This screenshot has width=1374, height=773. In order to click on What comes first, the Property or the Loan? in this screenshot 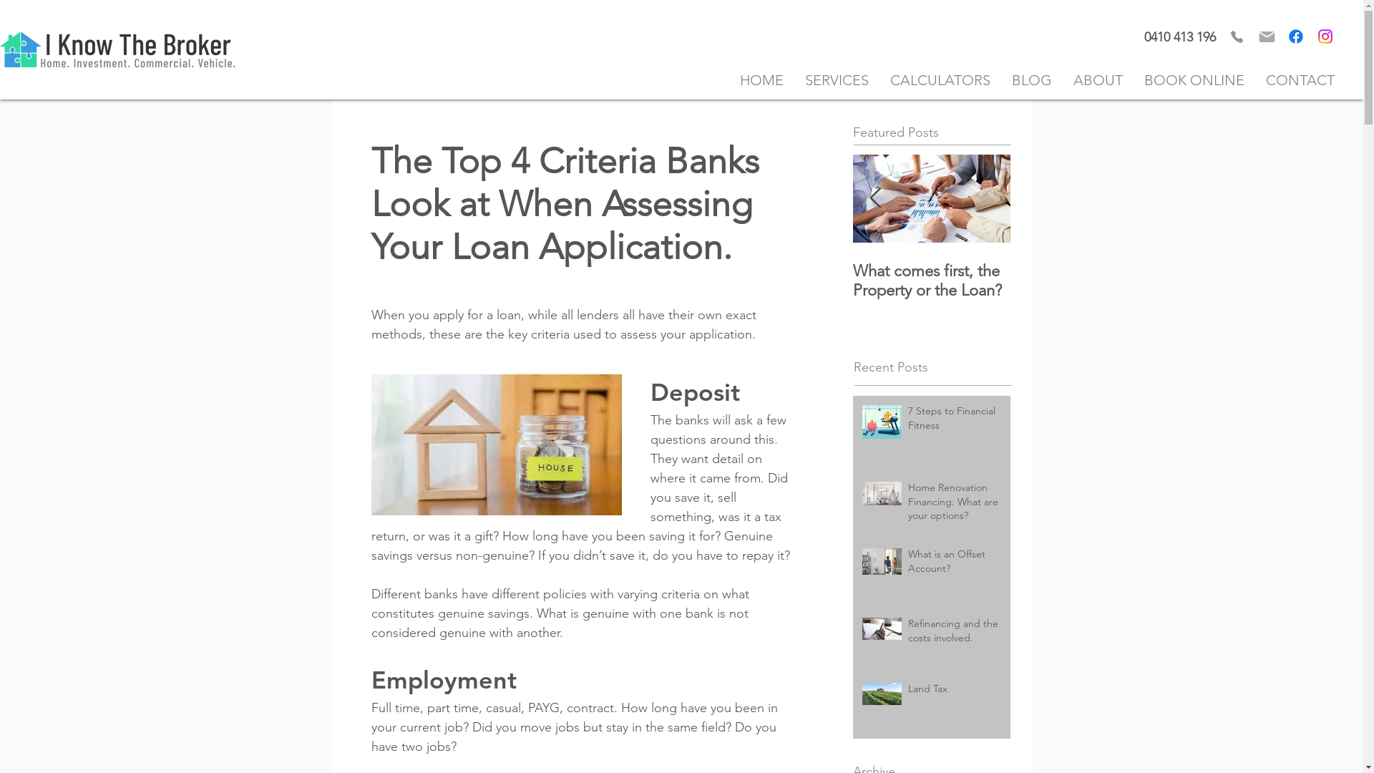, I will do `click(932, 281)`.